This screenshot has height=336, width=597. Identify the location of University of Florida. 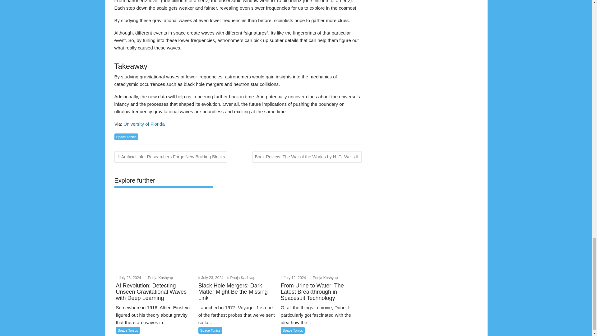
(144, 124).